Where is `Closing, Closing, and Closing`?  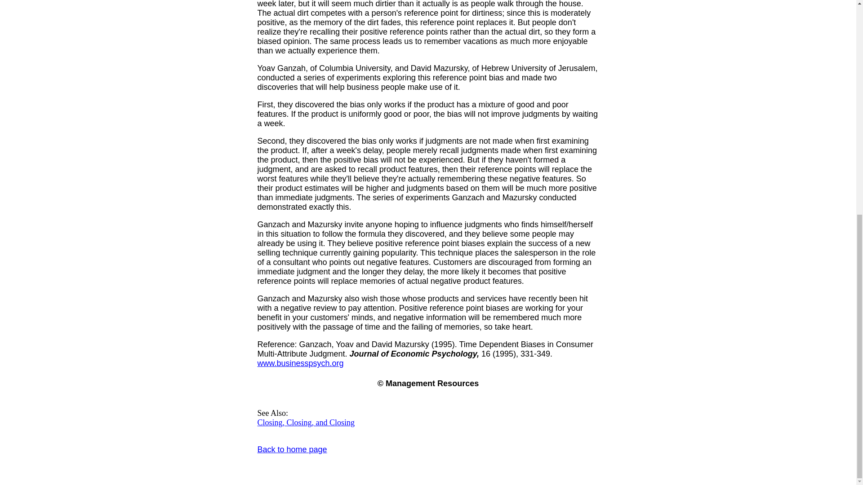
Closing, Closing, and Closing is located at coordinates (306, 422).